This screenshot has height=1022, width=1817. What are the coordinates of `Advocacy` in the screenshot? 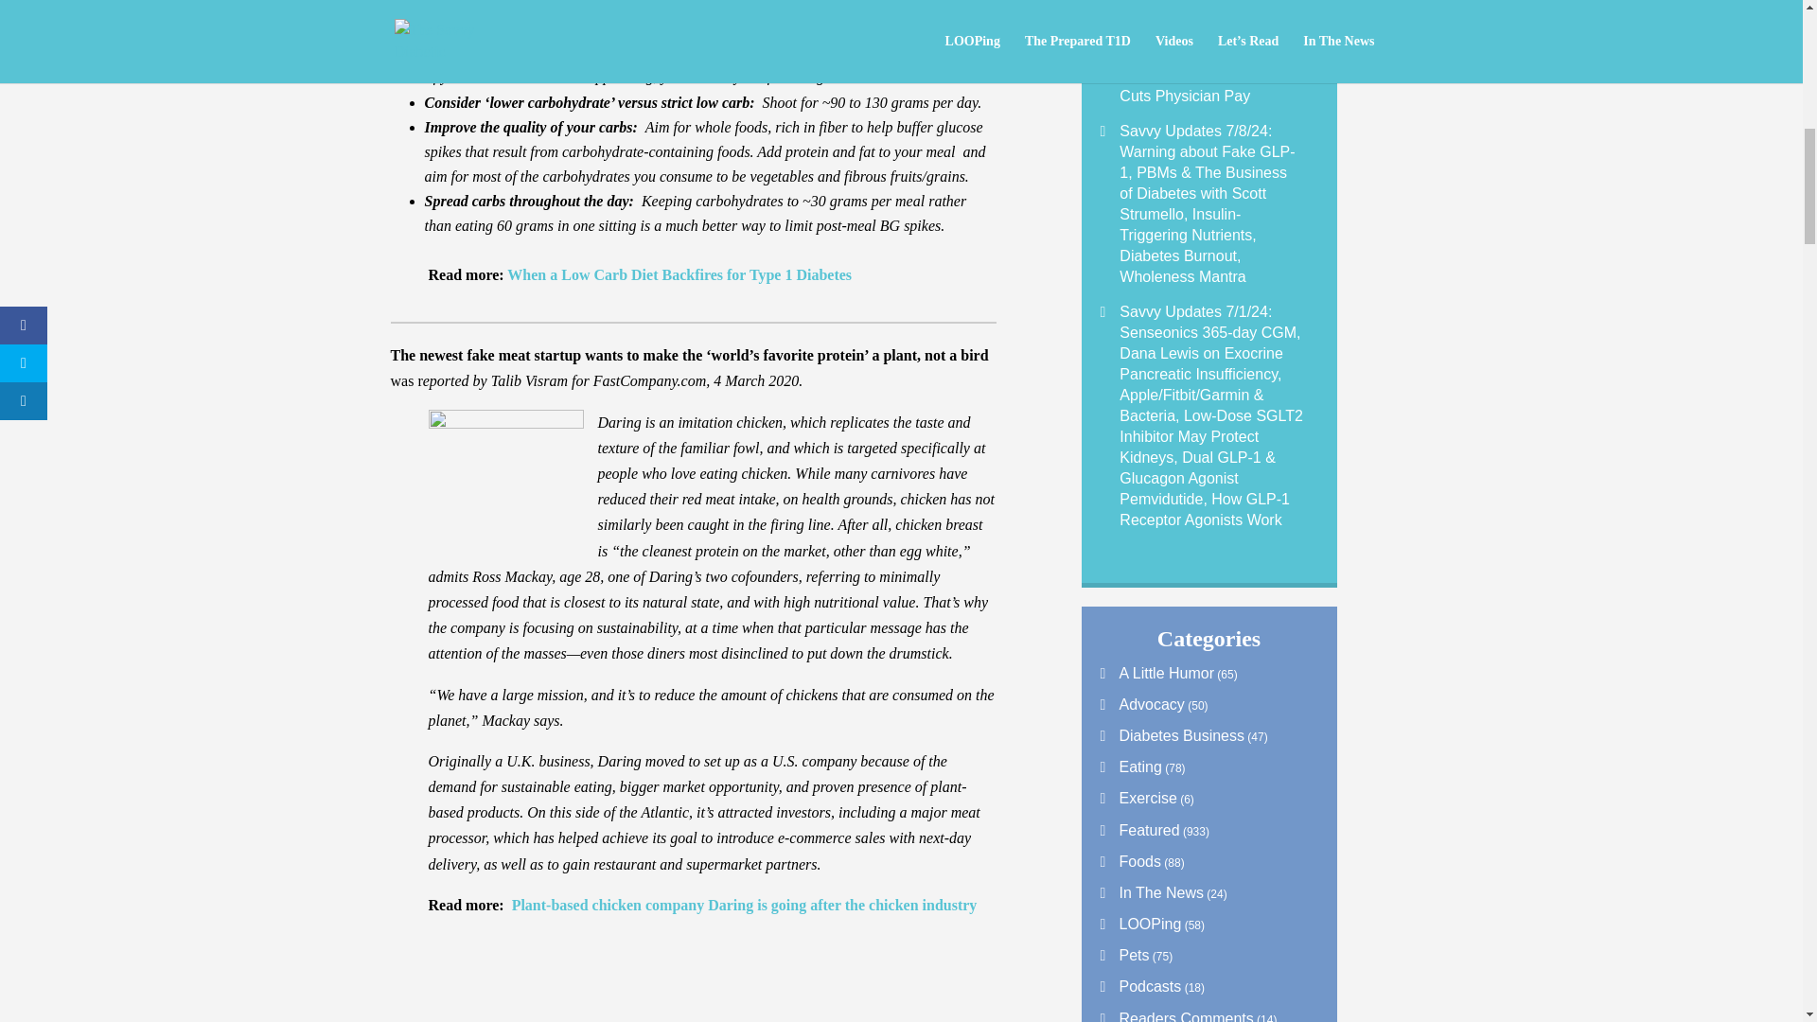 It's located at (1141, 704).